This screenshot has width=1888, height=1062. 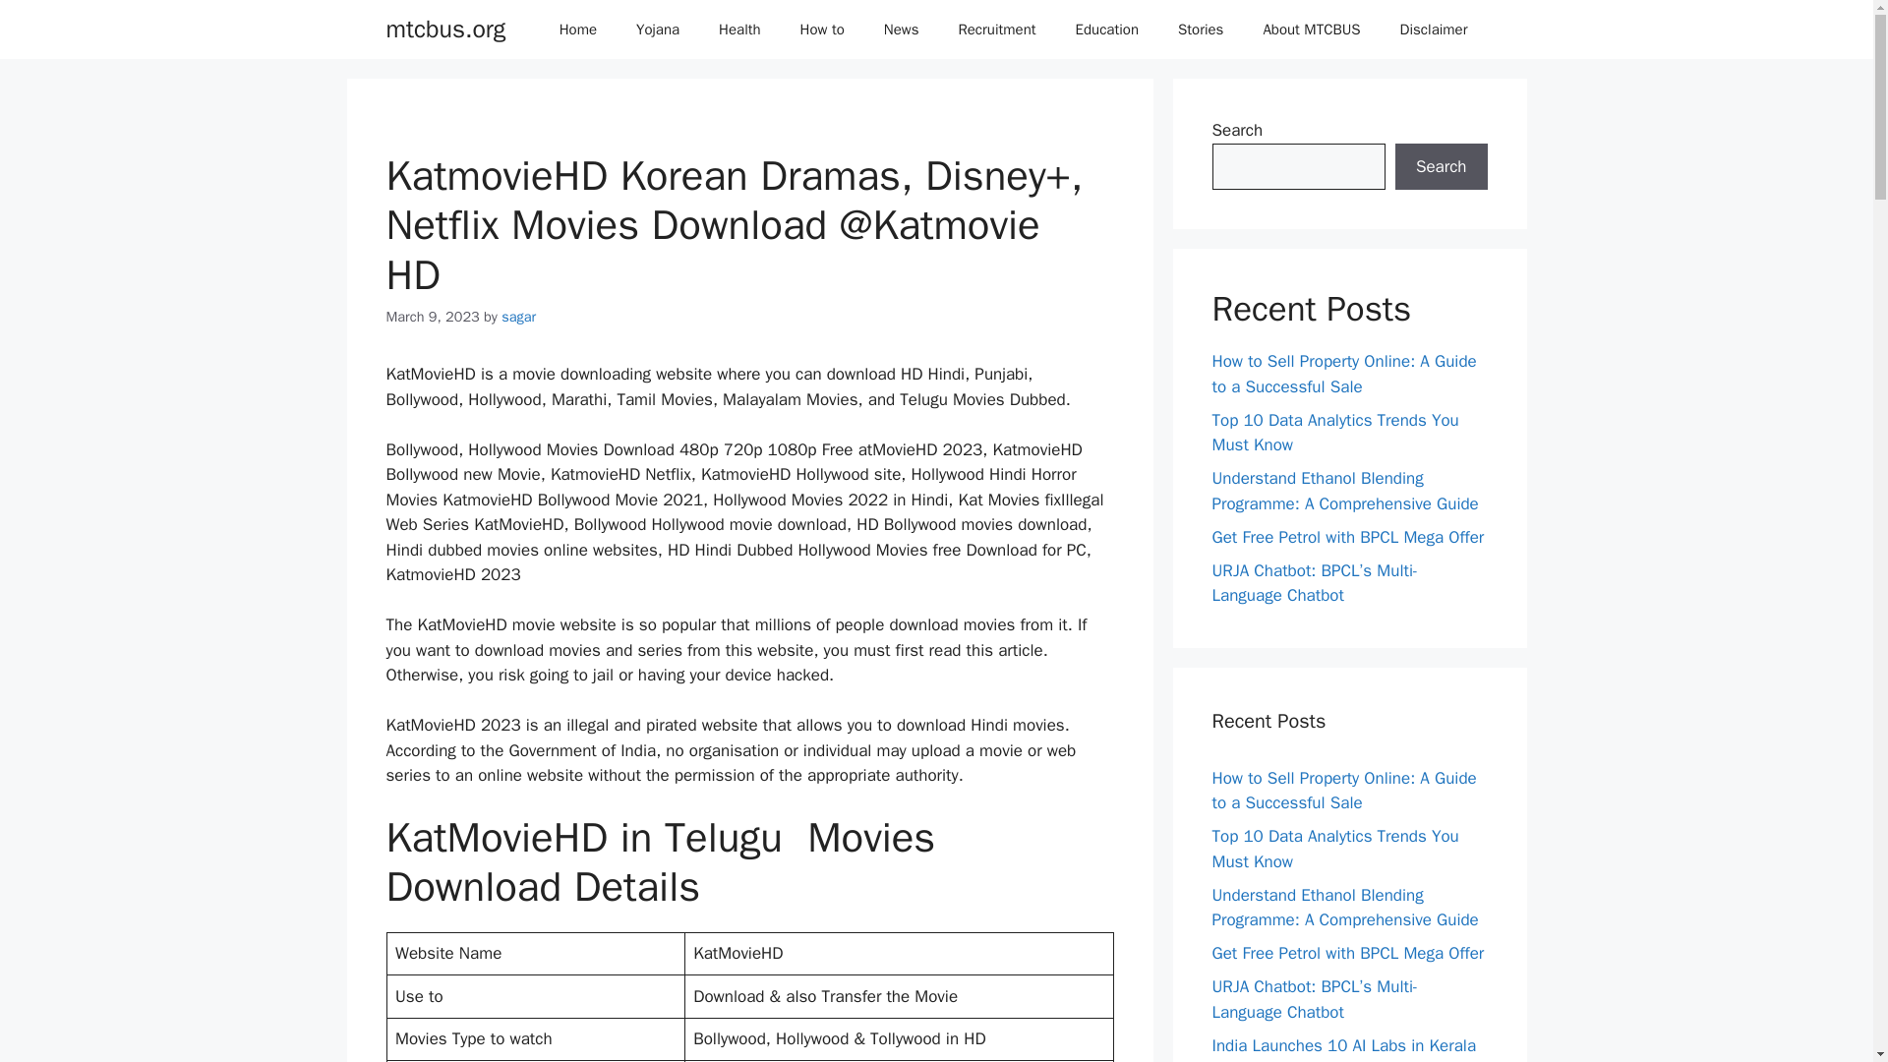 What do you see at coordinates (1200, 29) in the screenshot?
I see `Stories` at bounding box center [1200, 29].